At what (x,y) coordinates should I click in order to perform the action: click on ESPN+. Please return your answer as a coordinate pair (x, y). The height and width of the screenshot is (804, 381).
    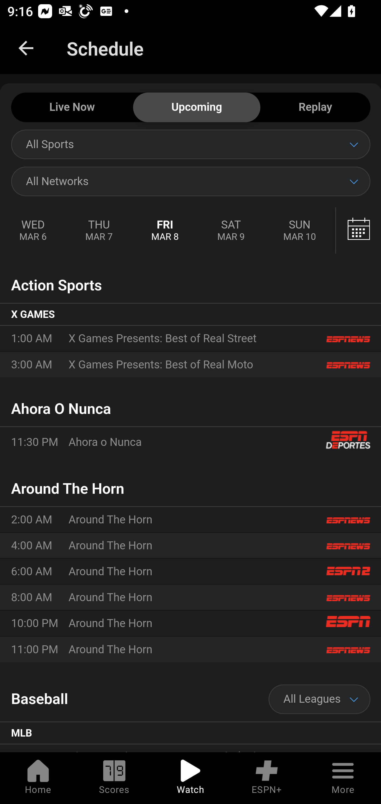
    Looking at the image, I should click on (267, 778).